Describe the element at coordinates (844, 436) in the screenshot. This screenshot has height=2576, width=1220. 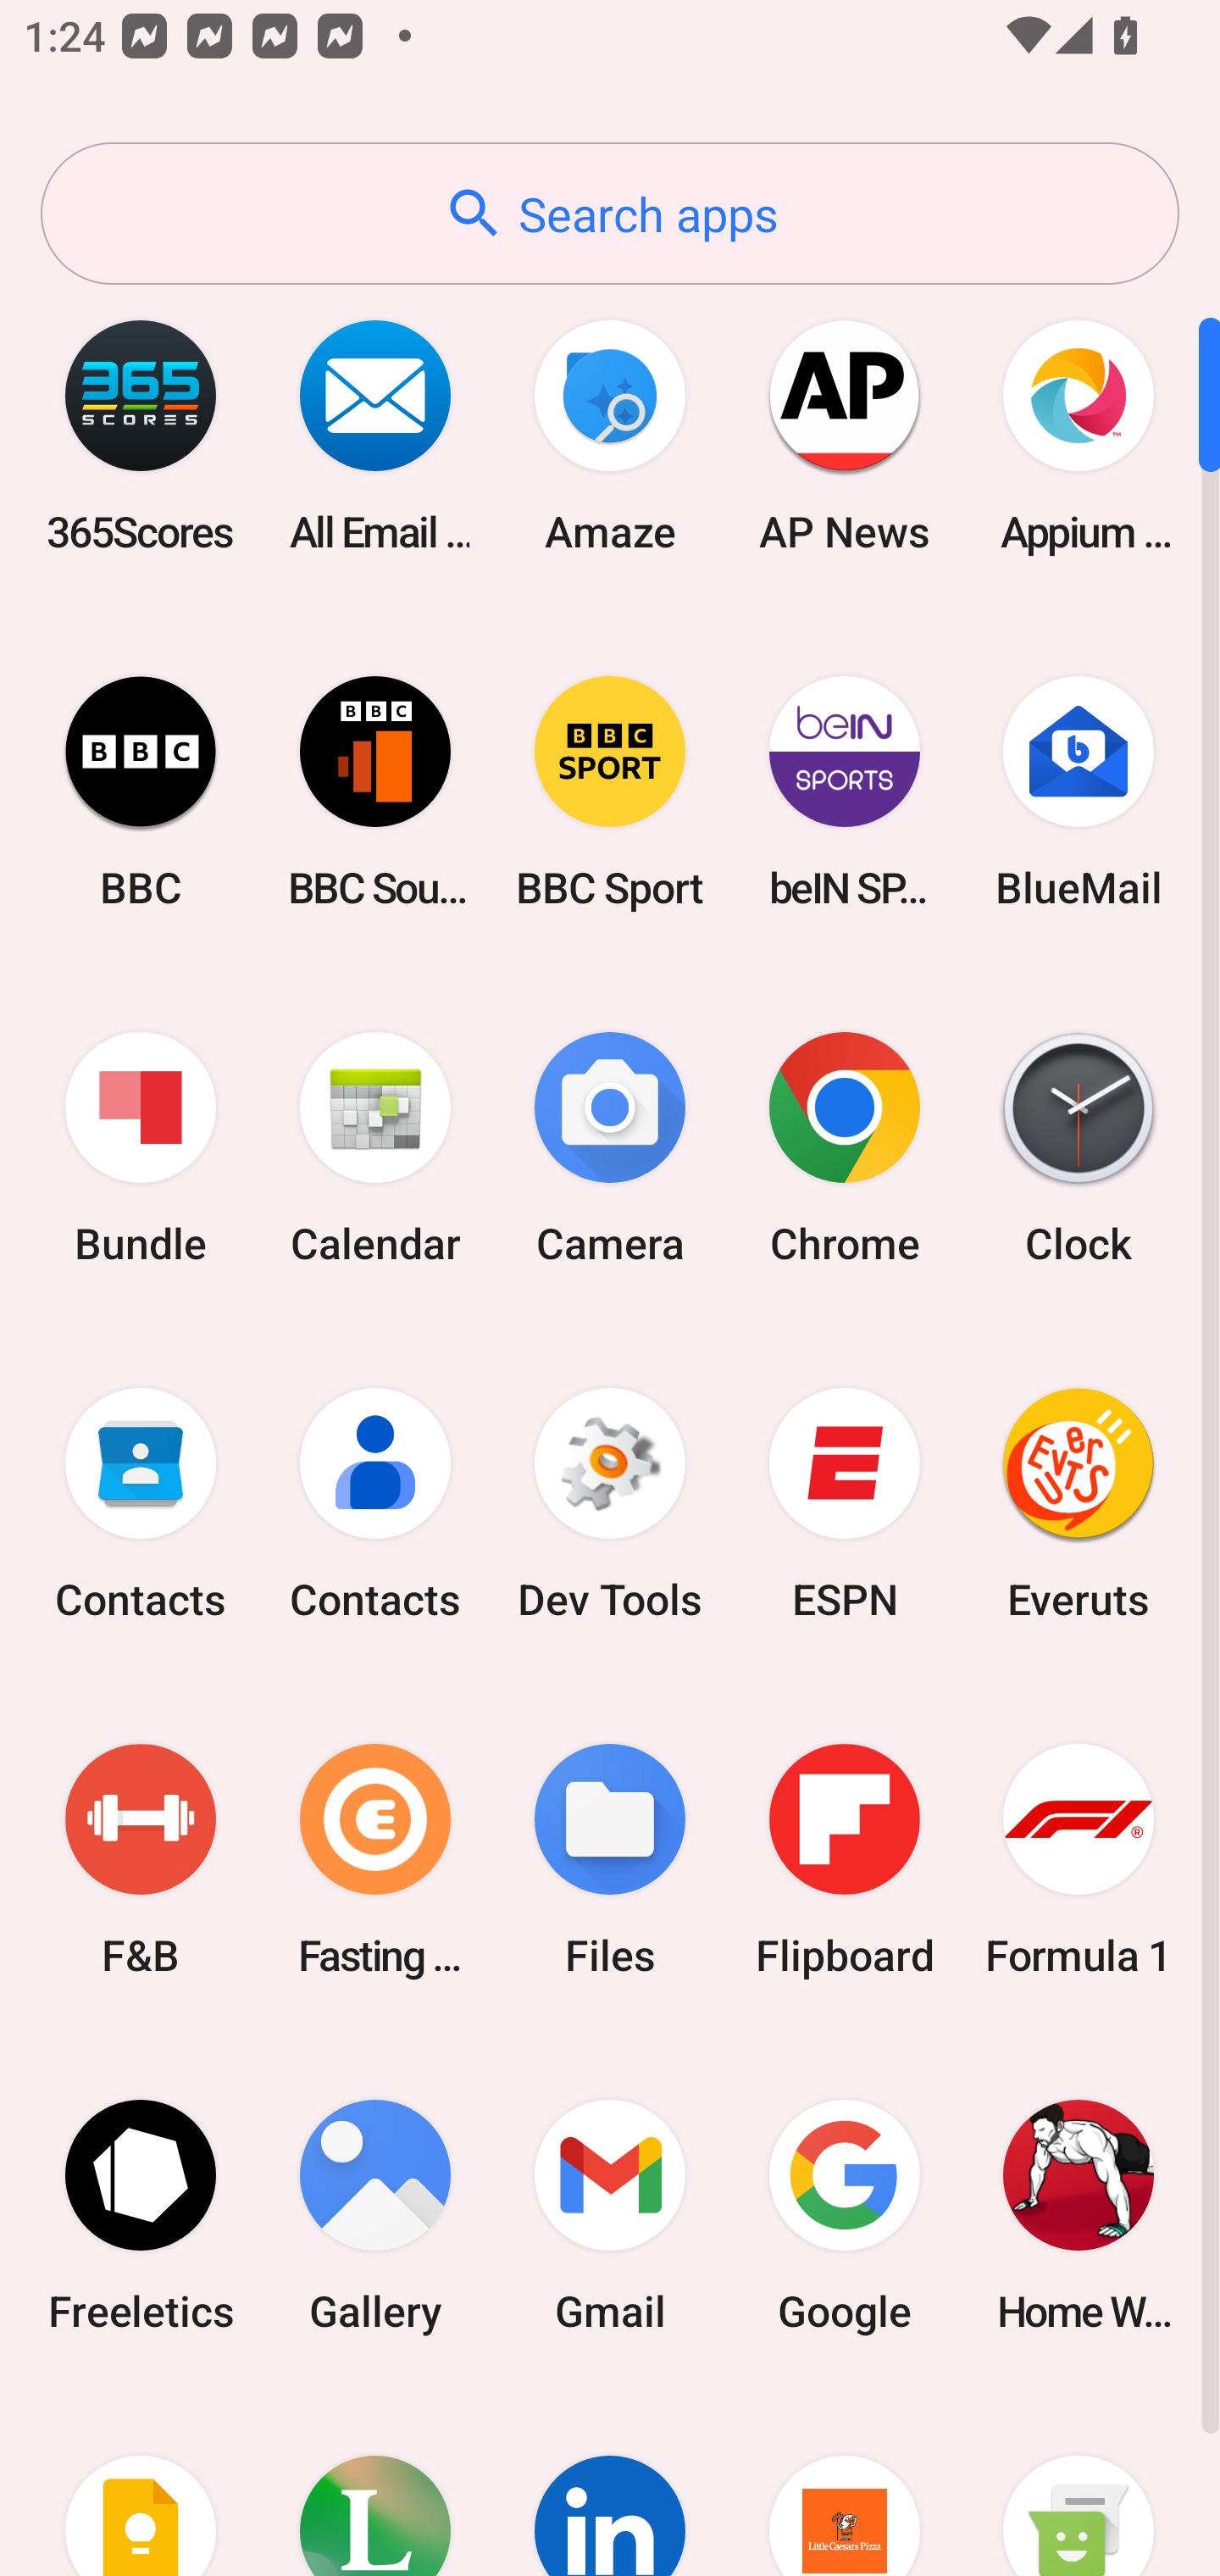
I see `AP News` at that location.